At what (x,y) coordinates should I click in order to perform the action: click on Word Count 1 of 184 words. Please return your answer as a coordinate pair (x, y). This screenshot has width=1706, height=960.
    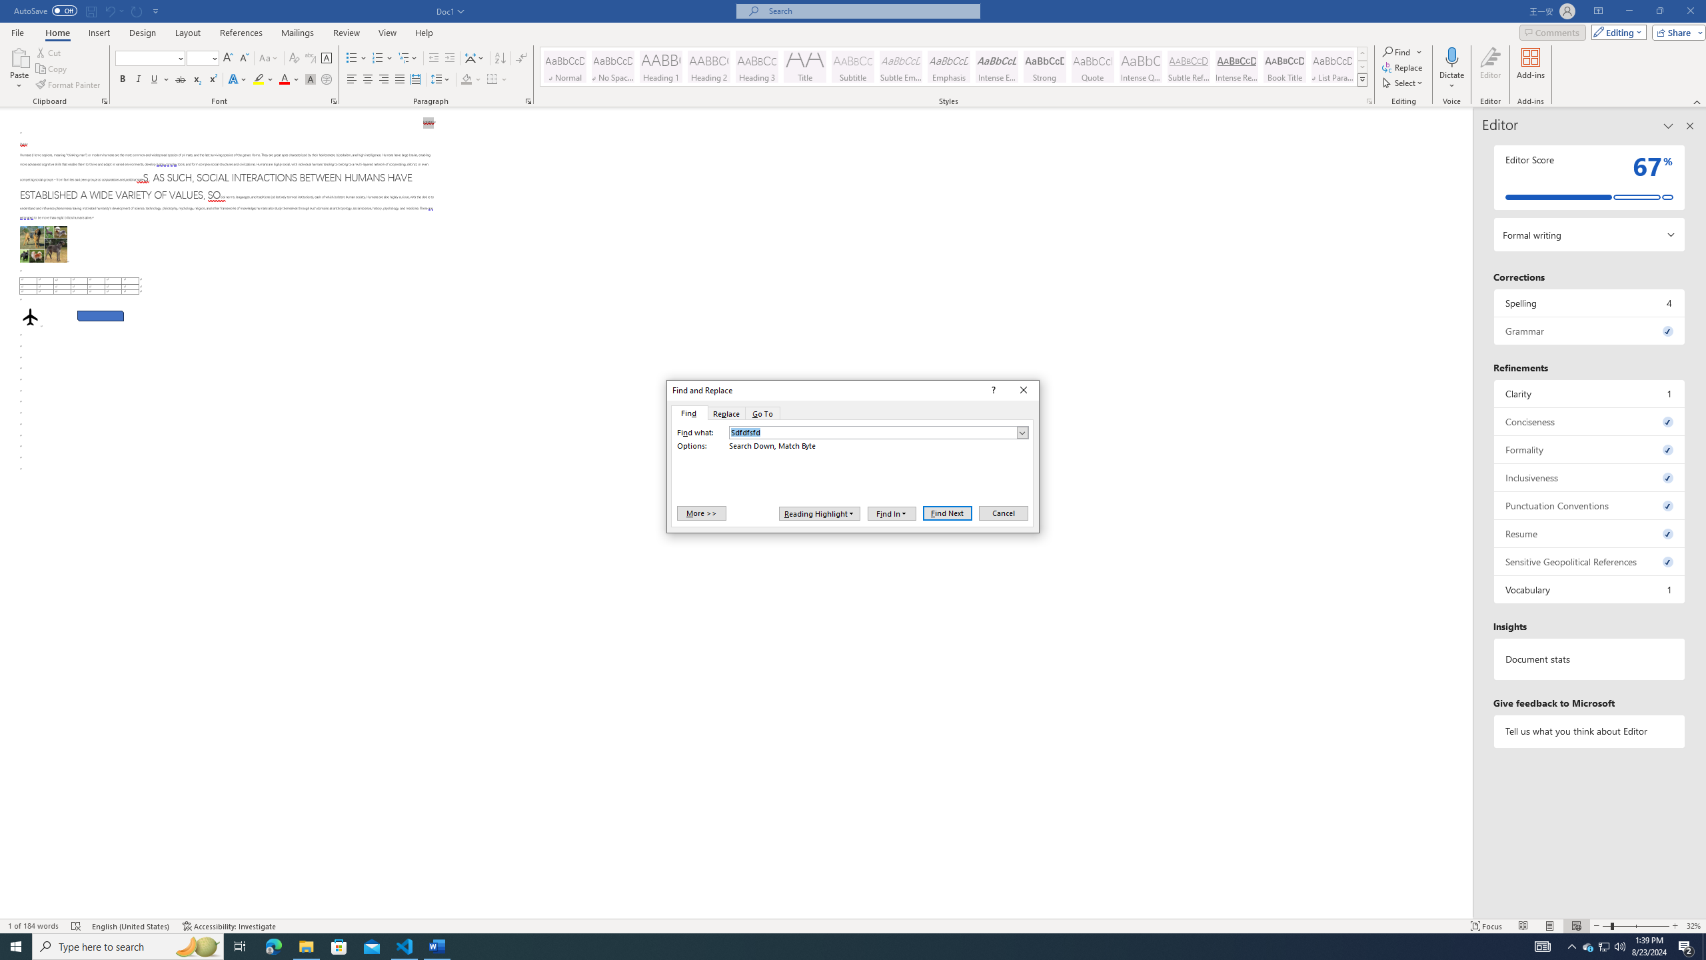
    Looking at the image, I should click on (34, 926).